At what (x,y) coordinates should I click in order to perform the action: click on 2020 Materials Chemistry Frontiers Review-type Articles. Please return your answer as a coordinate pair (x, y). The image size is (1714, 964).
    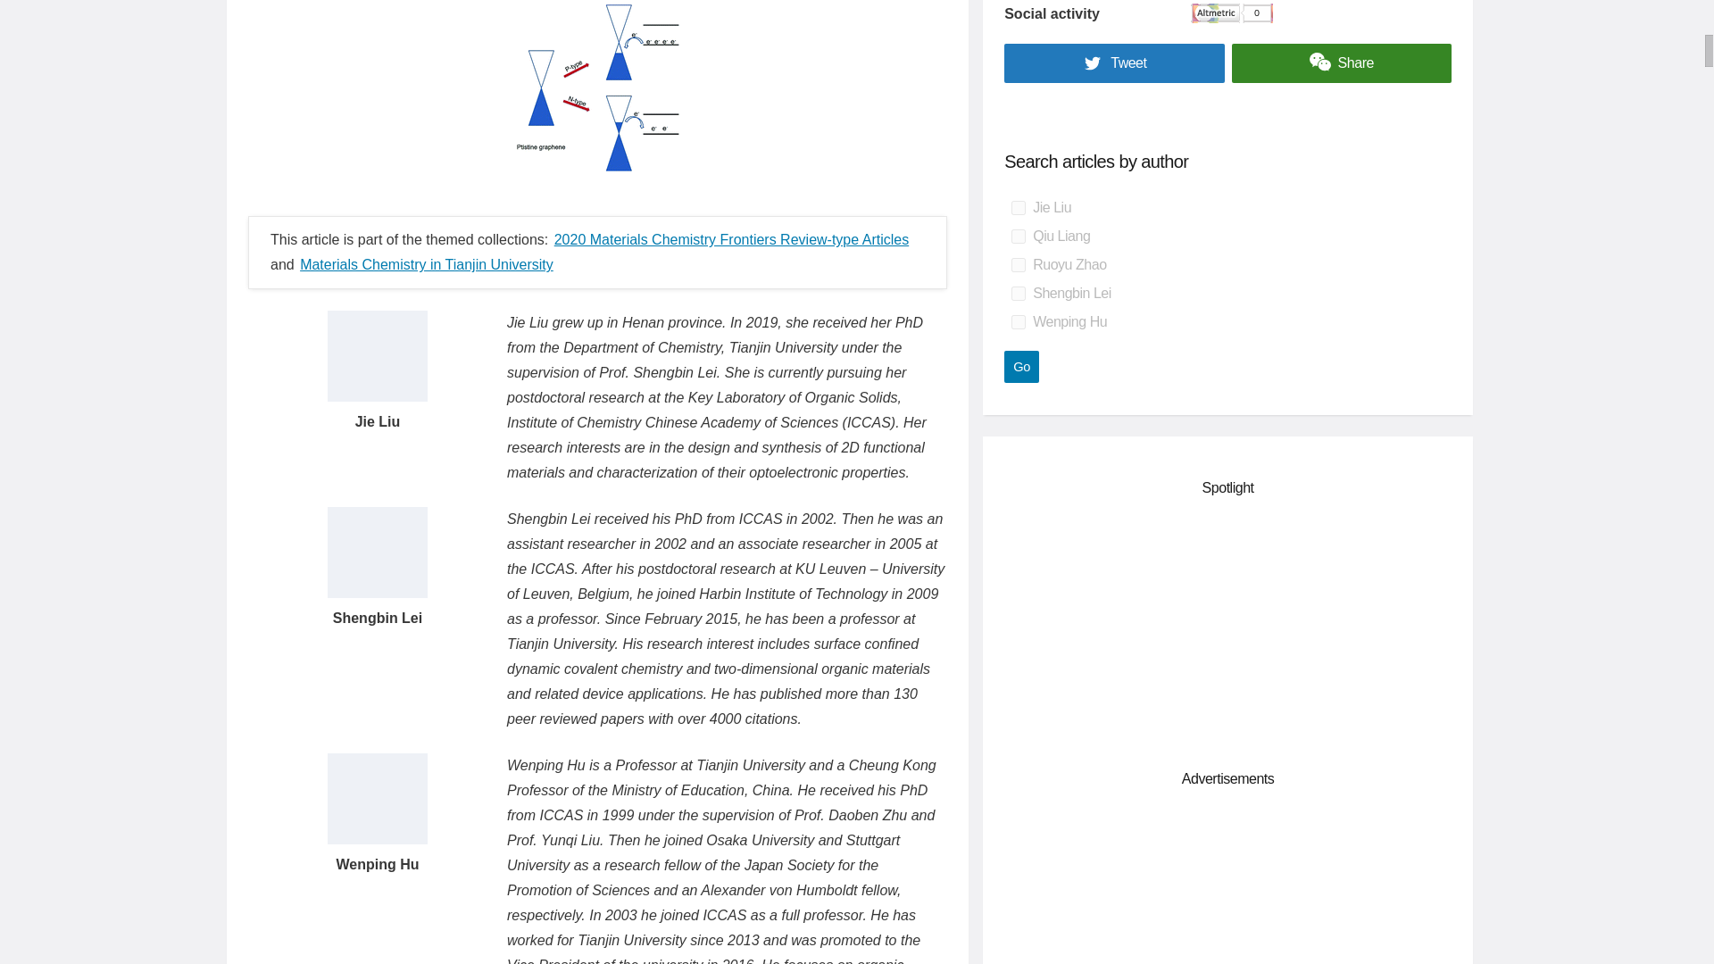
    Looking at the image, I should click on (730, 239).